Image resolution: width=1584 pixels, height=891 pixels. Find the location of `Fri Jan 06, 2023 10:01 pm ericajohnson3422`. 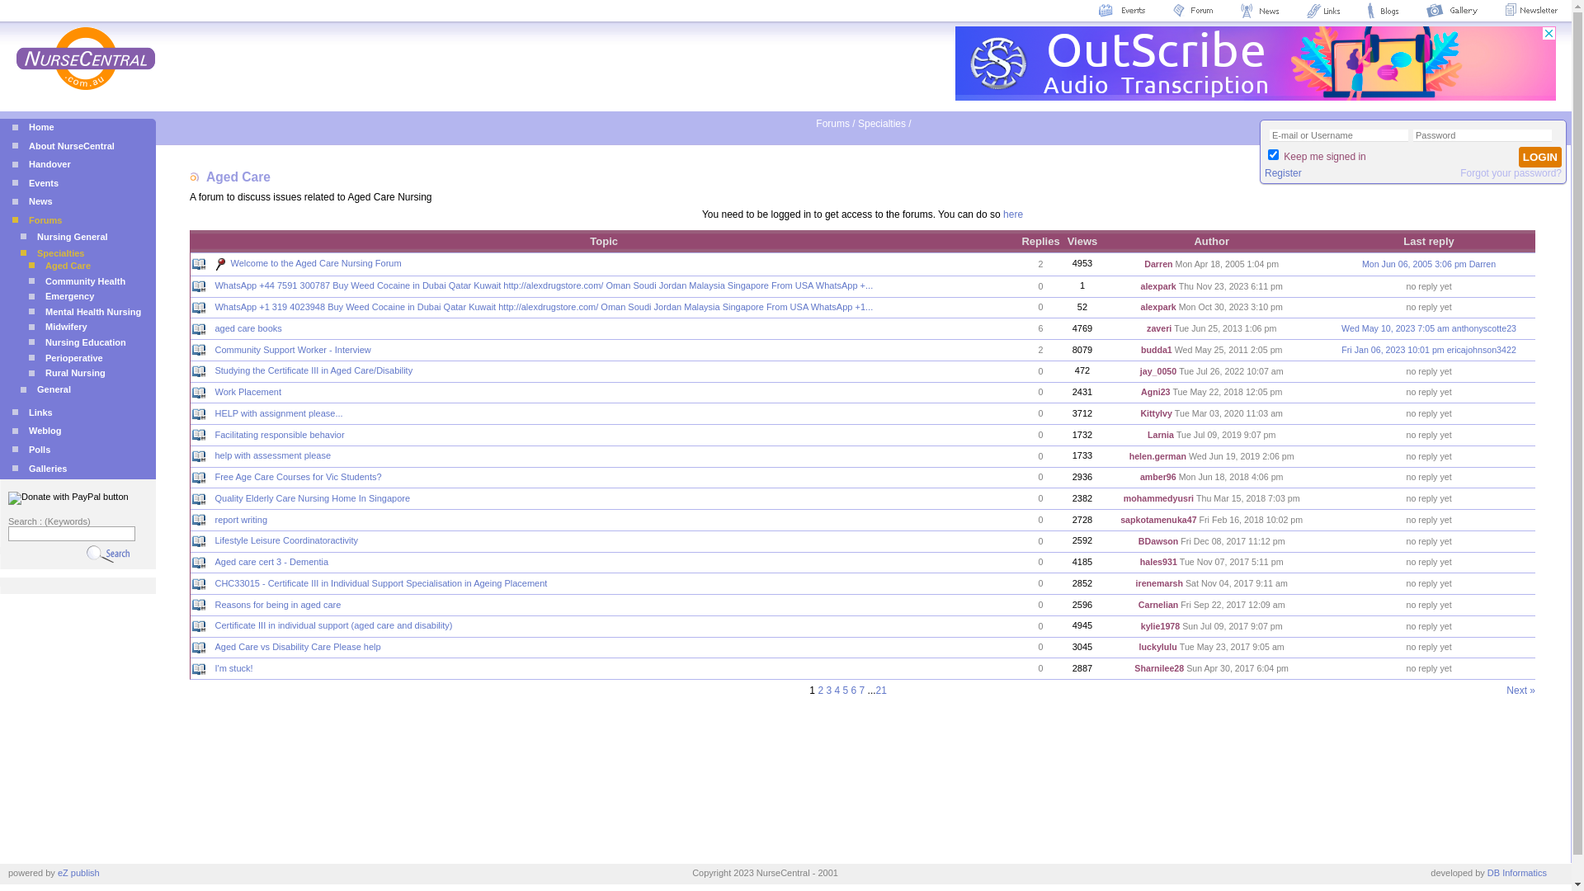

Fri Jan 06, 2023 10:01 pm ericajohnson3422 is located at coordinates (1429, 350).